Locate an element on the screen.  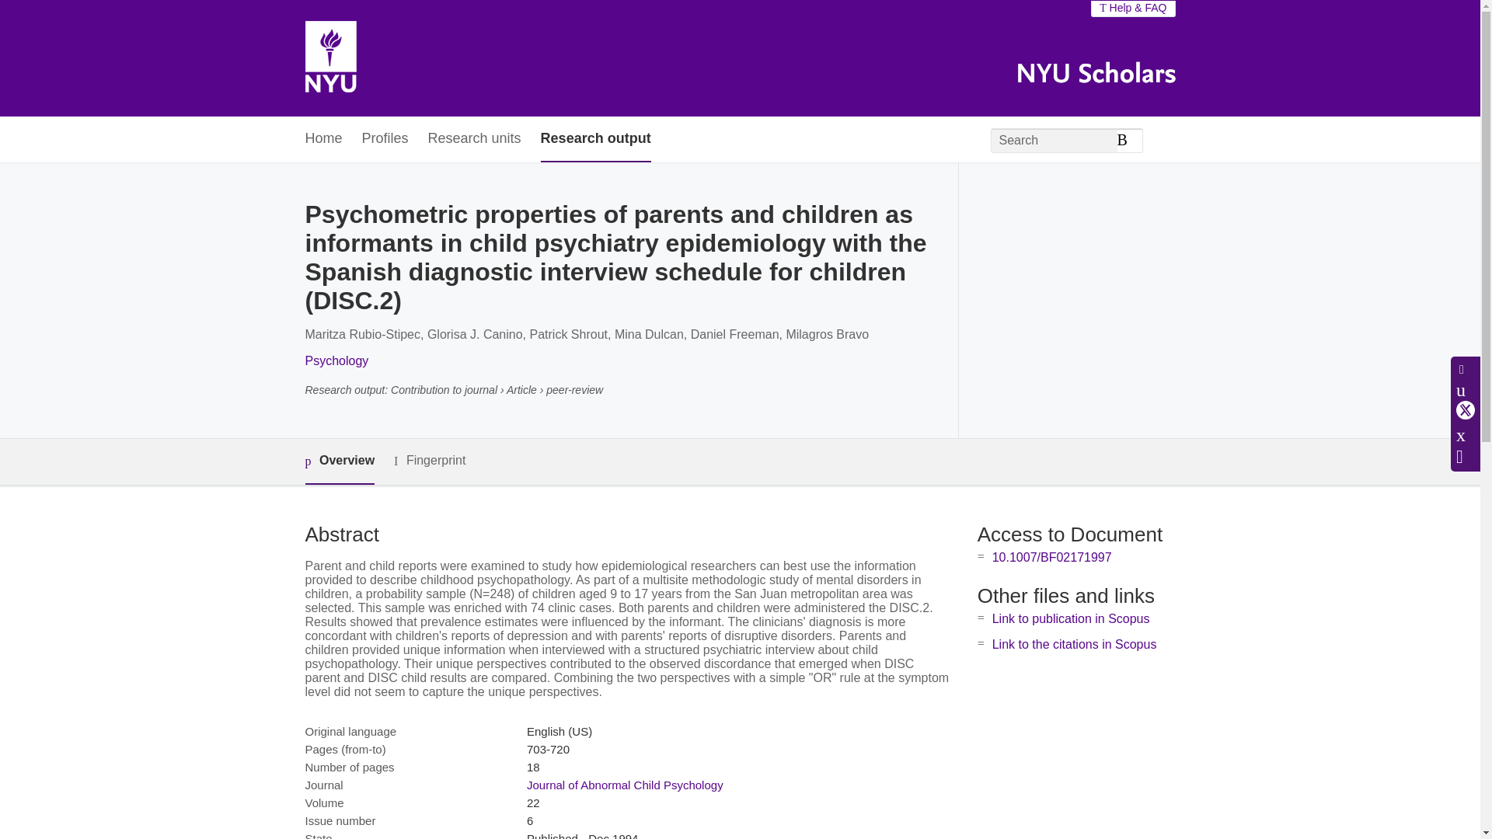
Link to publication in Scopus is located at coordinates (1071, 618).